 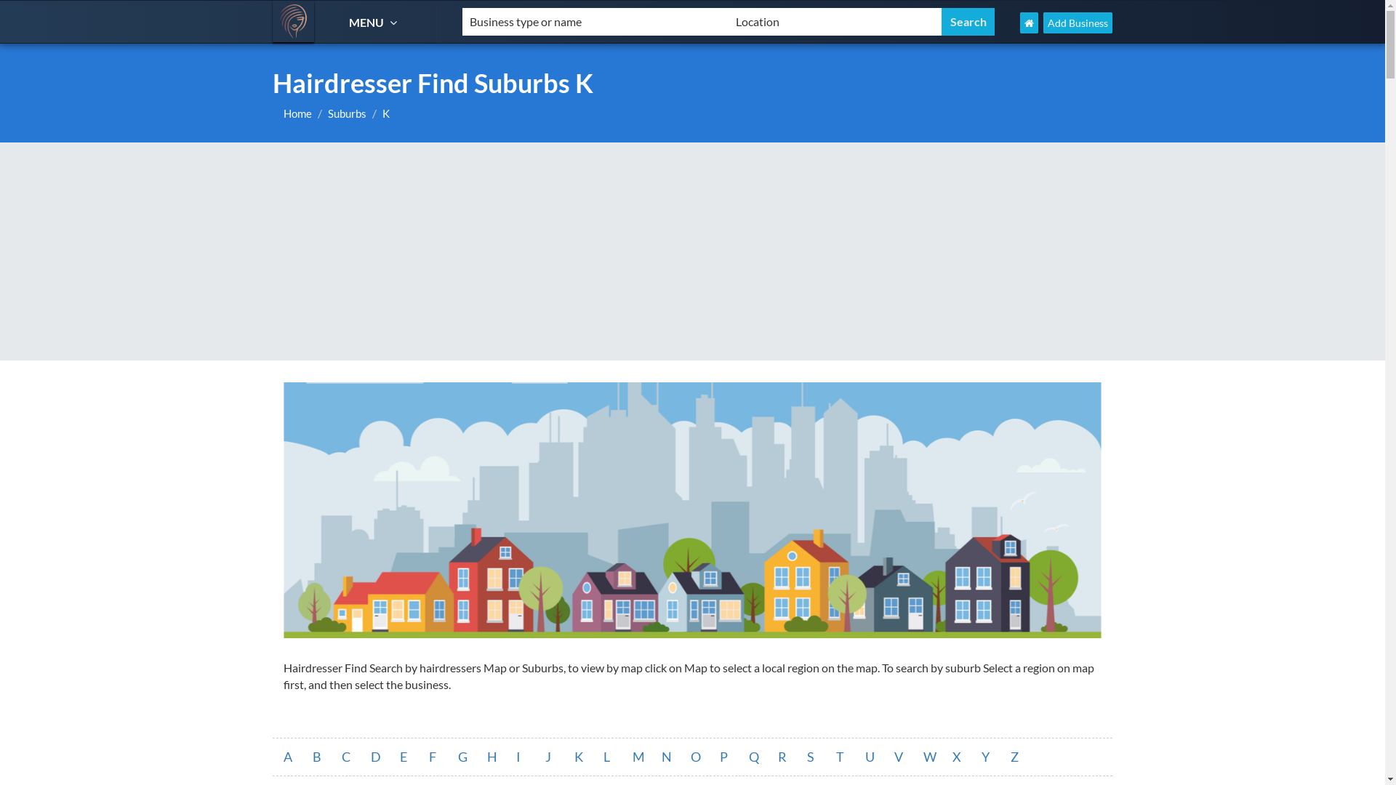 I want to click on W, so click(x=938, y=757).